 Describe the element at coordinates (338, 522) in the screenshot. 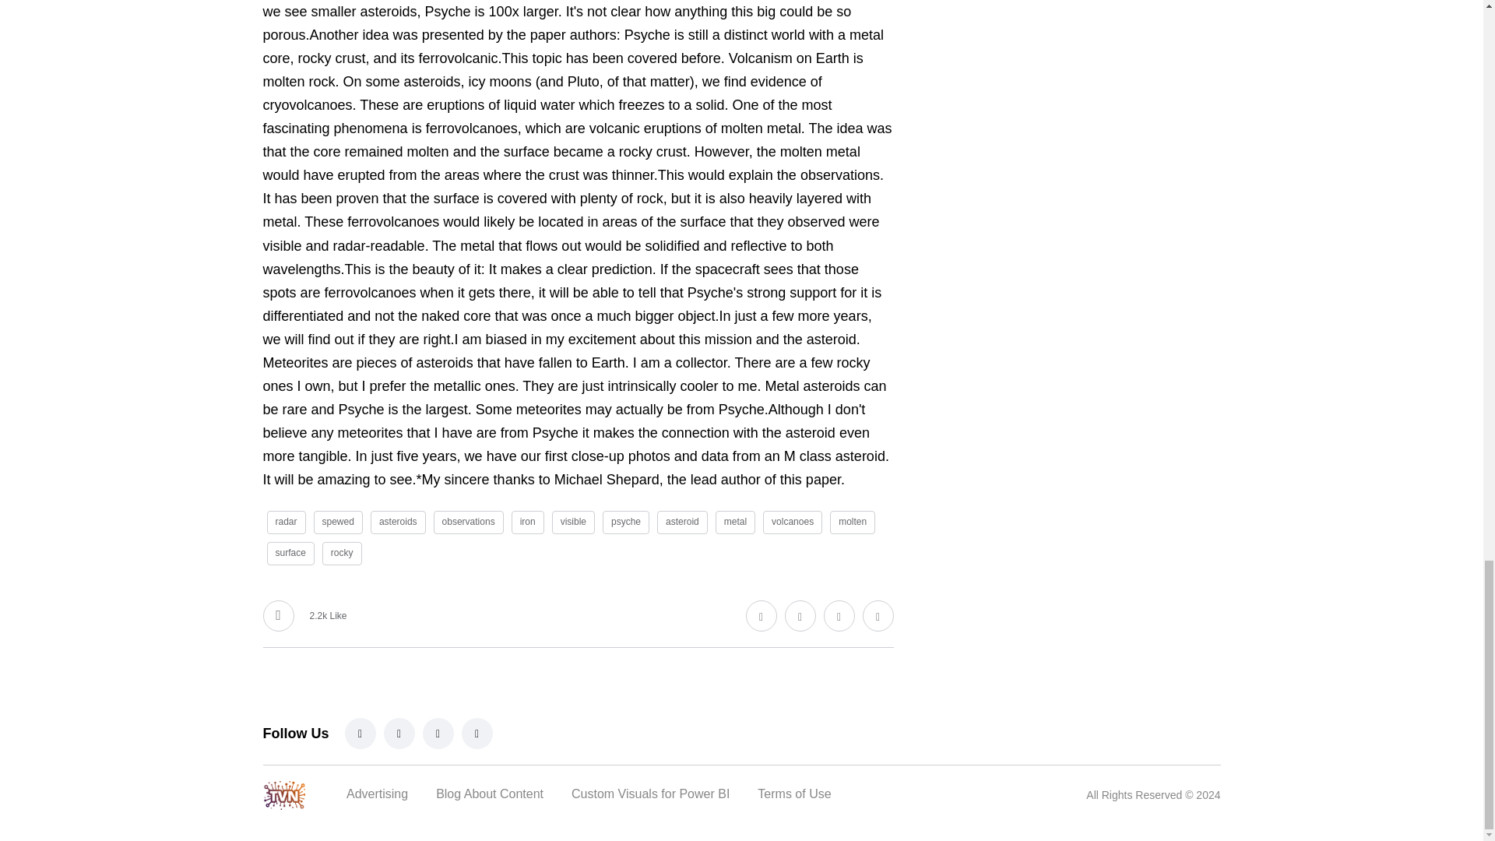

I see `spewed` at that location.